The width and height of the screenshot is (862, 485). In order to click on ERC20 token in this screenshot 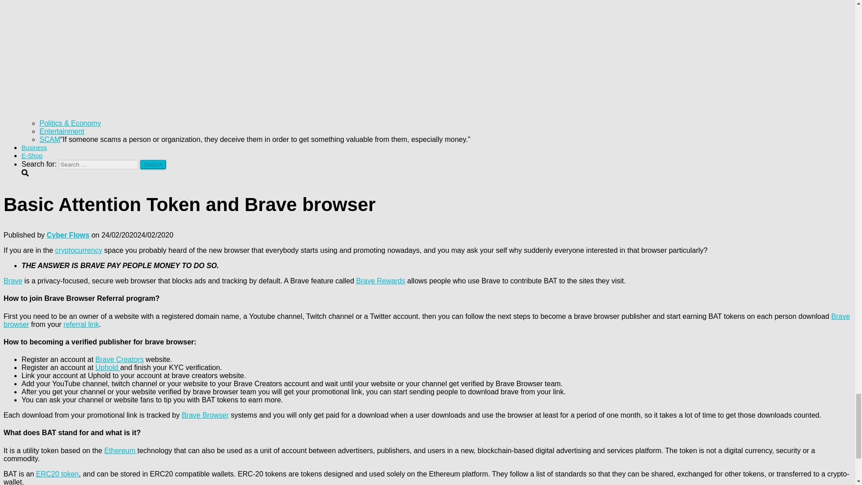, I will do `click(57, 473)`.